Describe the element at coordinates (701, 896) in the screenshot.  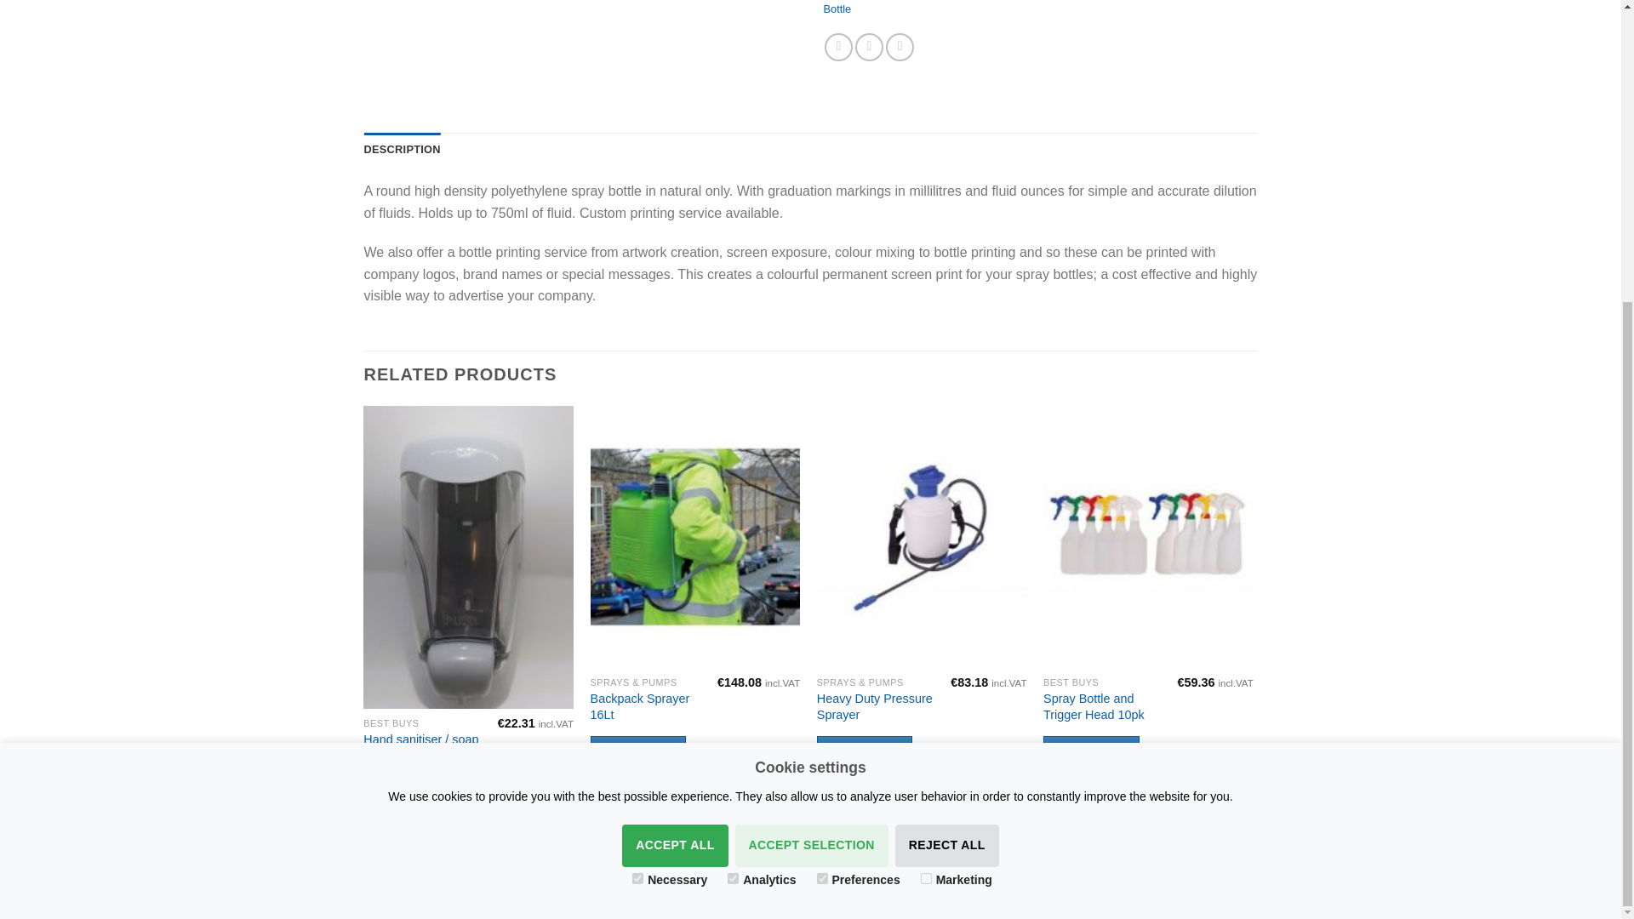
I see `ECommerce websites in Ireland` at that location.